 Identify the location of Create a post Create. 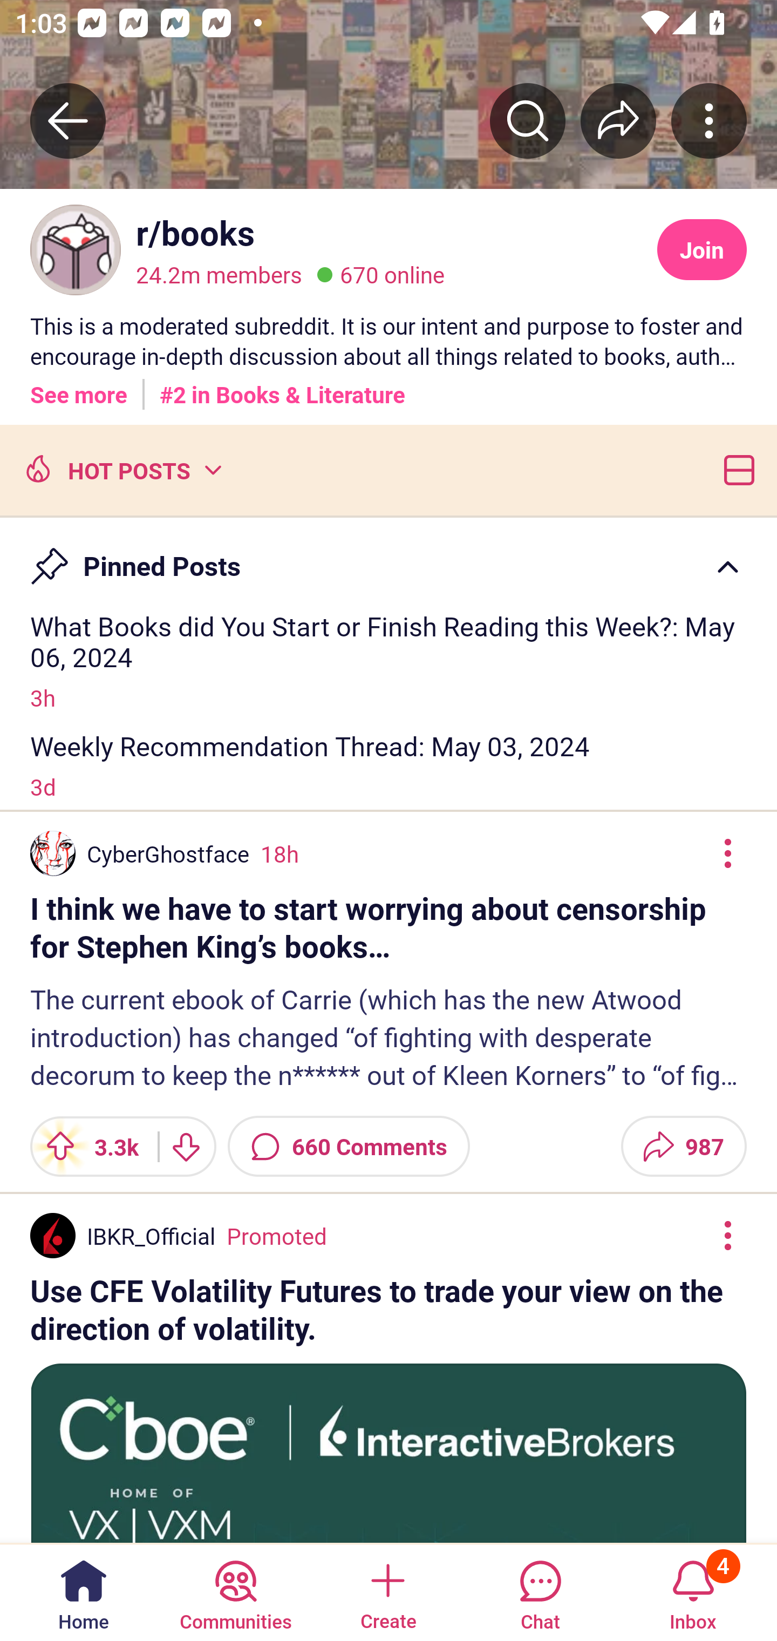
(387, 1591).